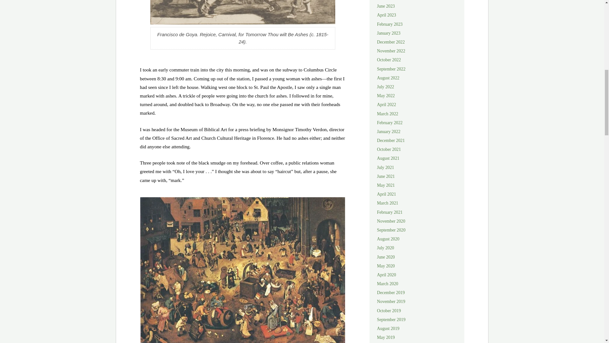  Describe the element at coordinates (386, 15) in the screenshot. I see `April 2023` at that location.